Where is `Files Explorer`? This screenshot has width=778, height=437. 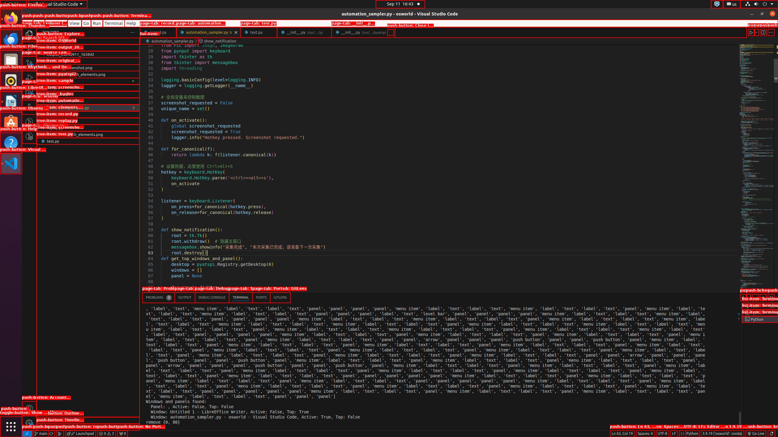
Files Explorer is located at coordinates (88, 231).